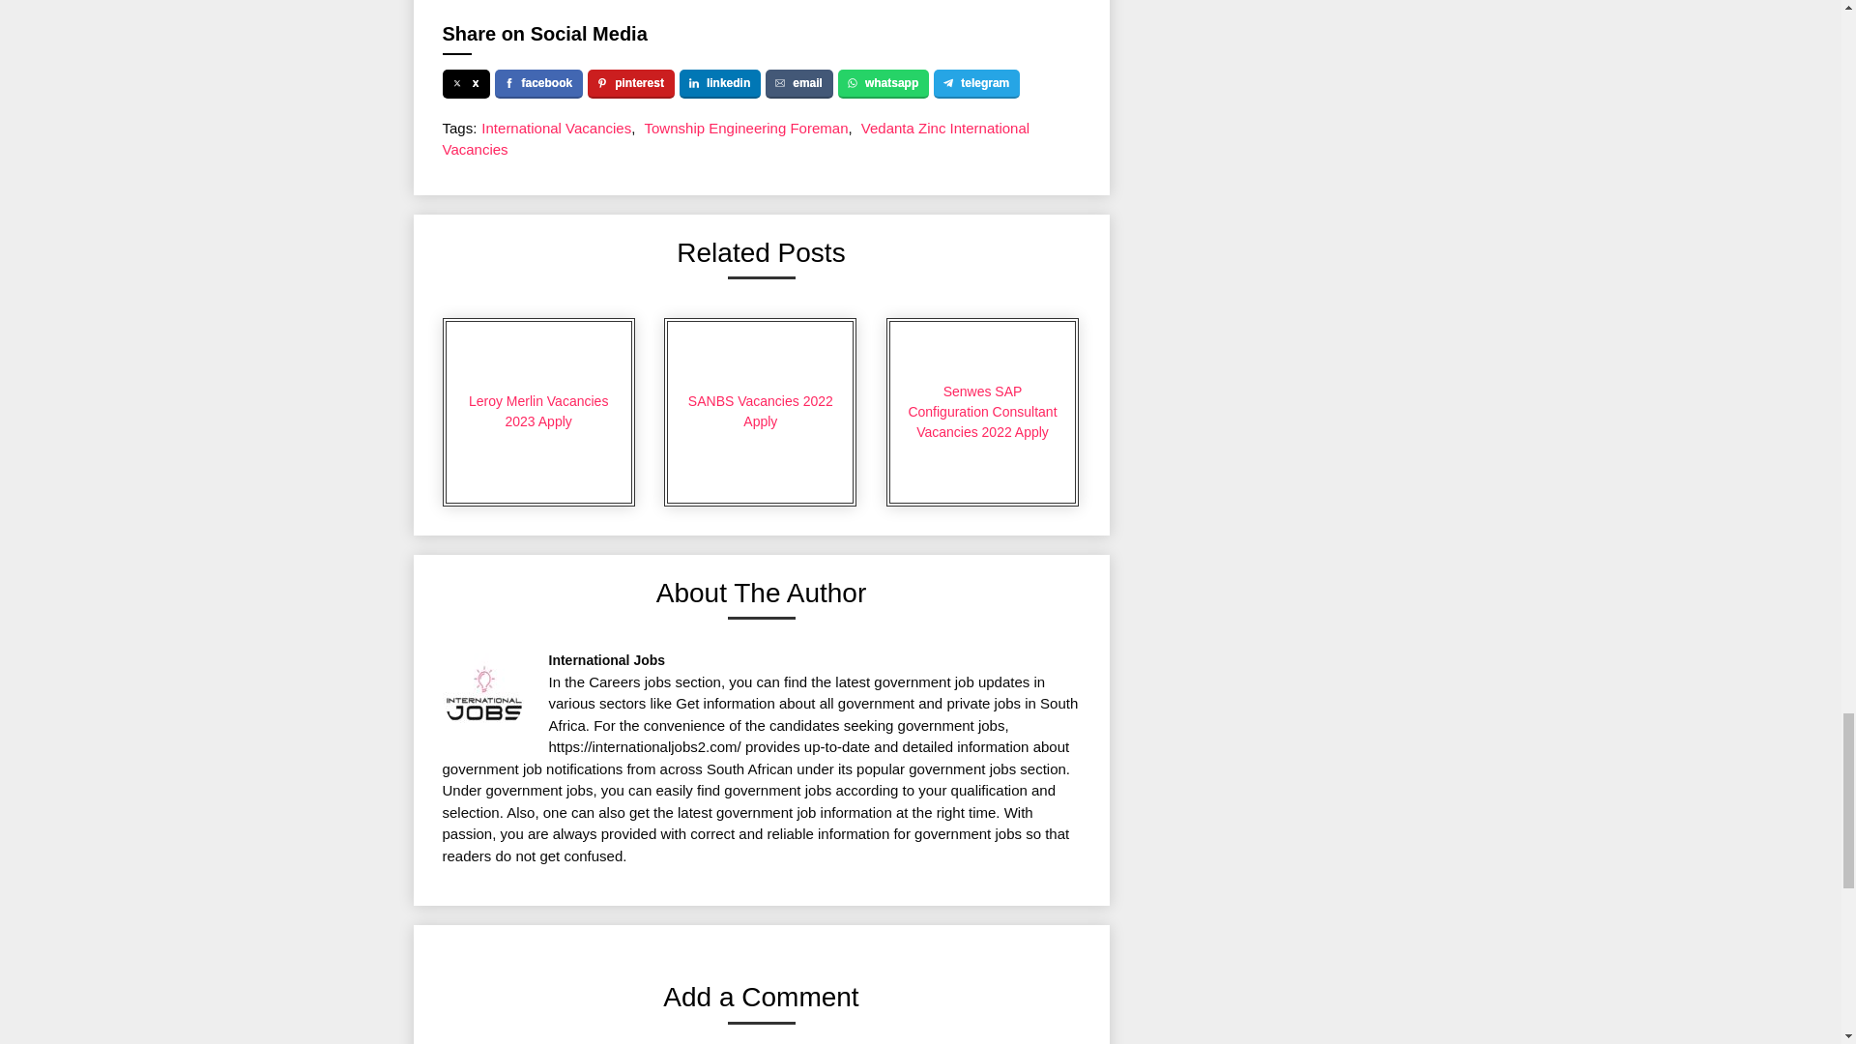  What do you see at coordinates (631, 83) in the screenshot?
I see `pinterest` at bounding box center [631, 83].